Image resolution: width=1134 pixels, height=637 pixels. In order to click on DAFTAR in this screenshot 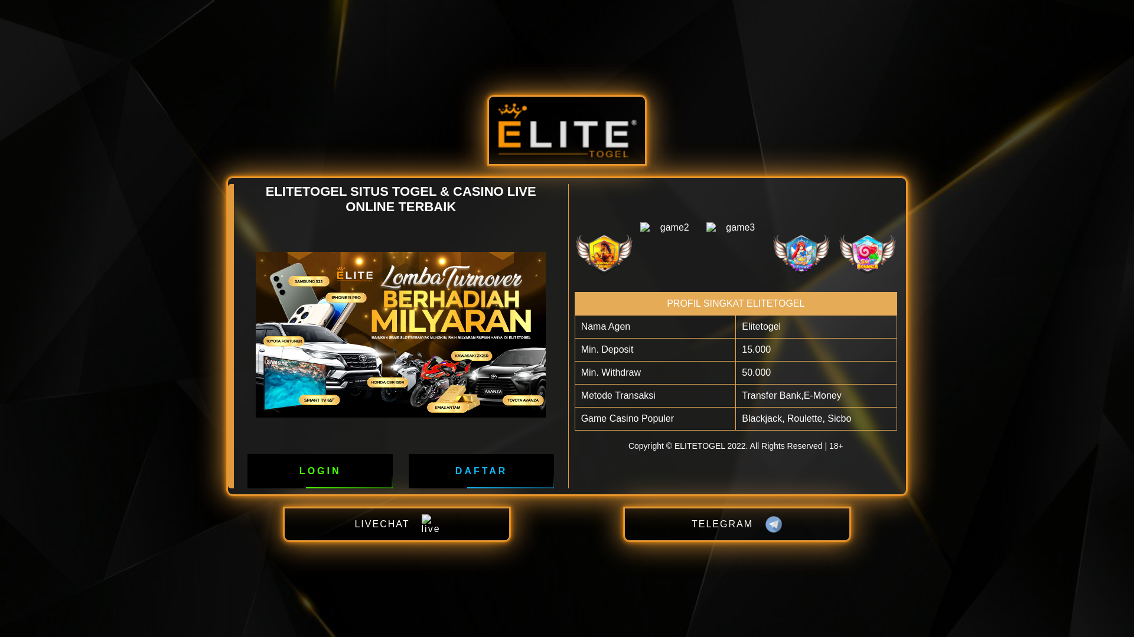, I will do `click(481, 471)`.